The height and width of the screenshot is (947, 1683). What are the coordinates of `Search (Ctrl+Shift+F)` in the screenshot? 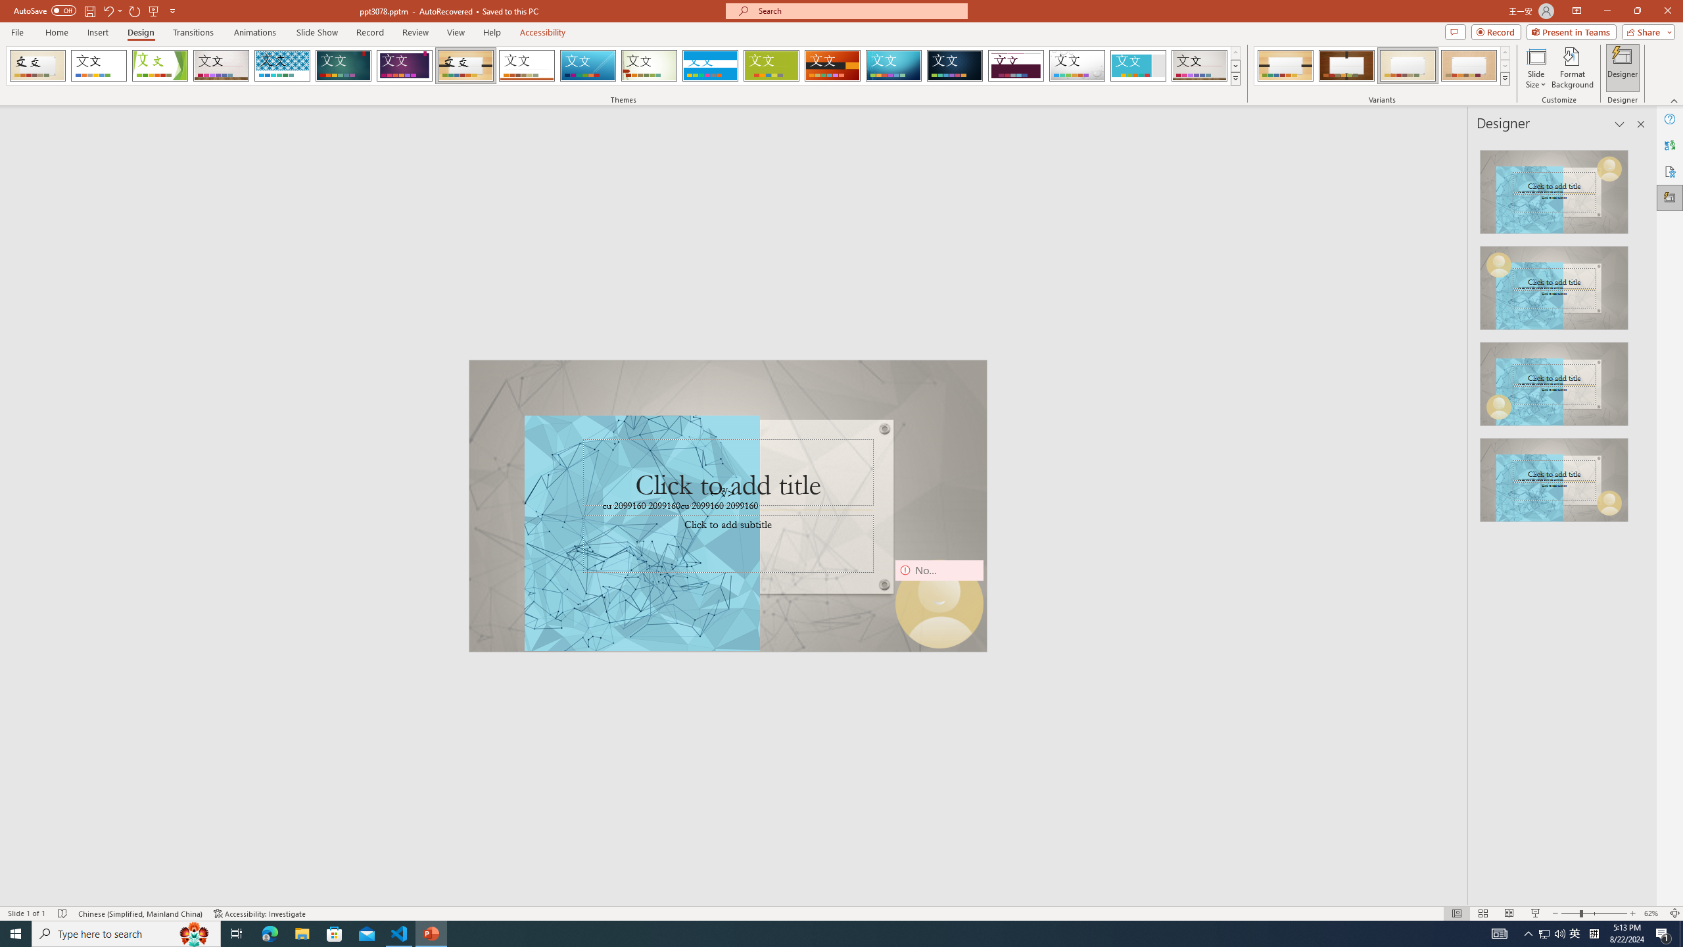 It's located at (89, 306).